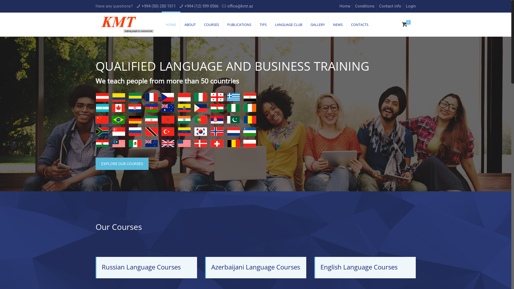 This screenshot has width=514, height=289. What do you see at coordinates (407, 25) in the screenshot?
I see `0` at bounding box center [407, 25].